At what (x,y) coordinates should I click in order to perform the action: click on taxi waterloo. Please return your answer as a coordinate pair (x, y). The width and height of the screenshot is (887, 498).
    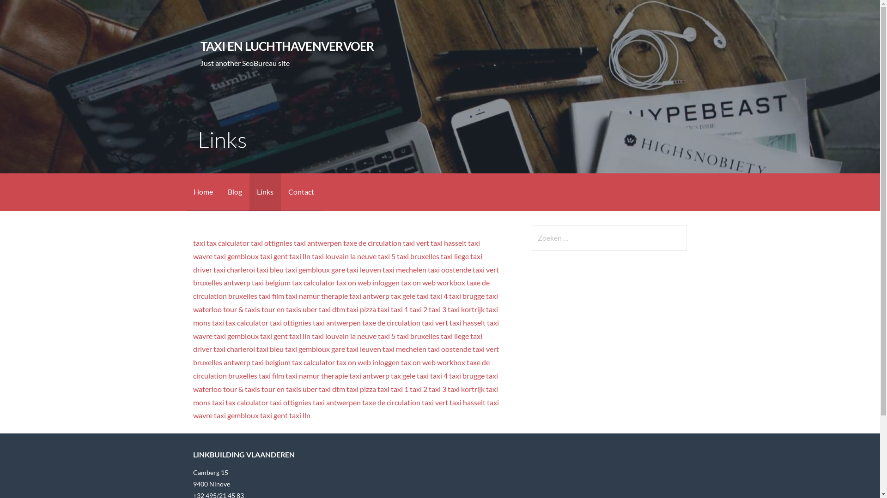
    Looking at the image, I should click on (346, 382).